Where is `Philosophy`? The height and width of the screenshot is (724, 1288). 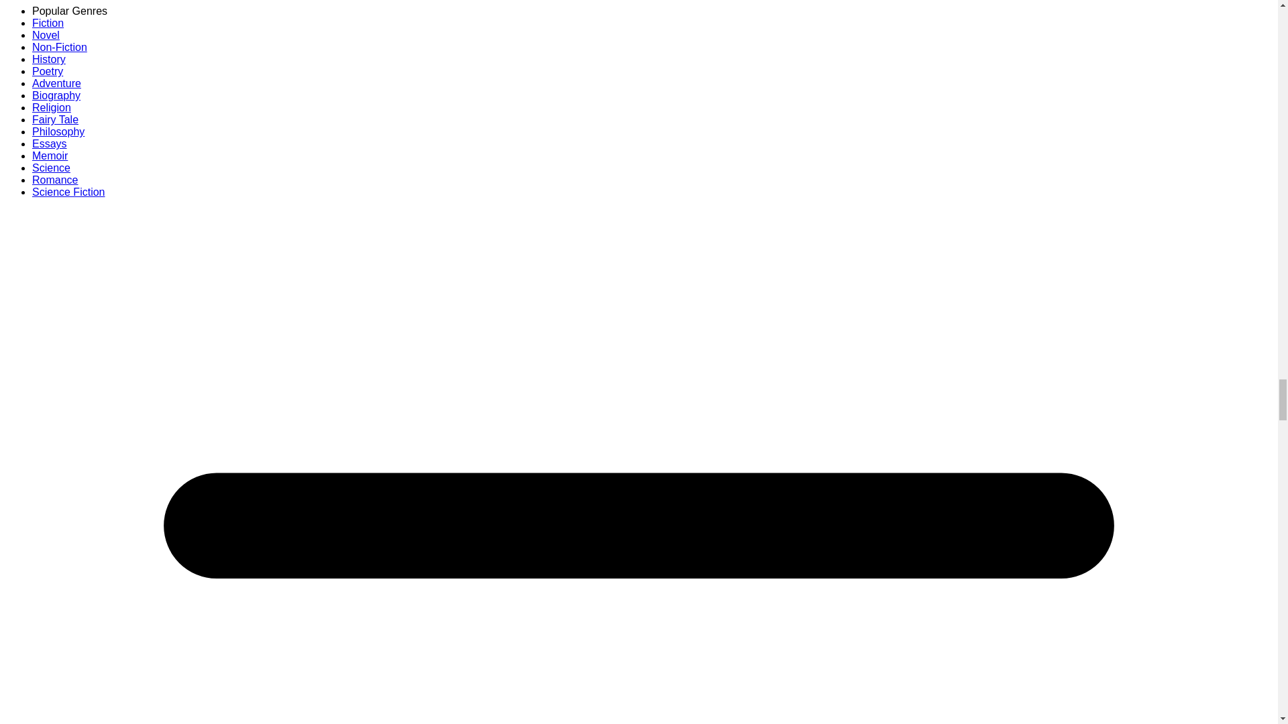
Philosophy is located at coordinates (58, 131).